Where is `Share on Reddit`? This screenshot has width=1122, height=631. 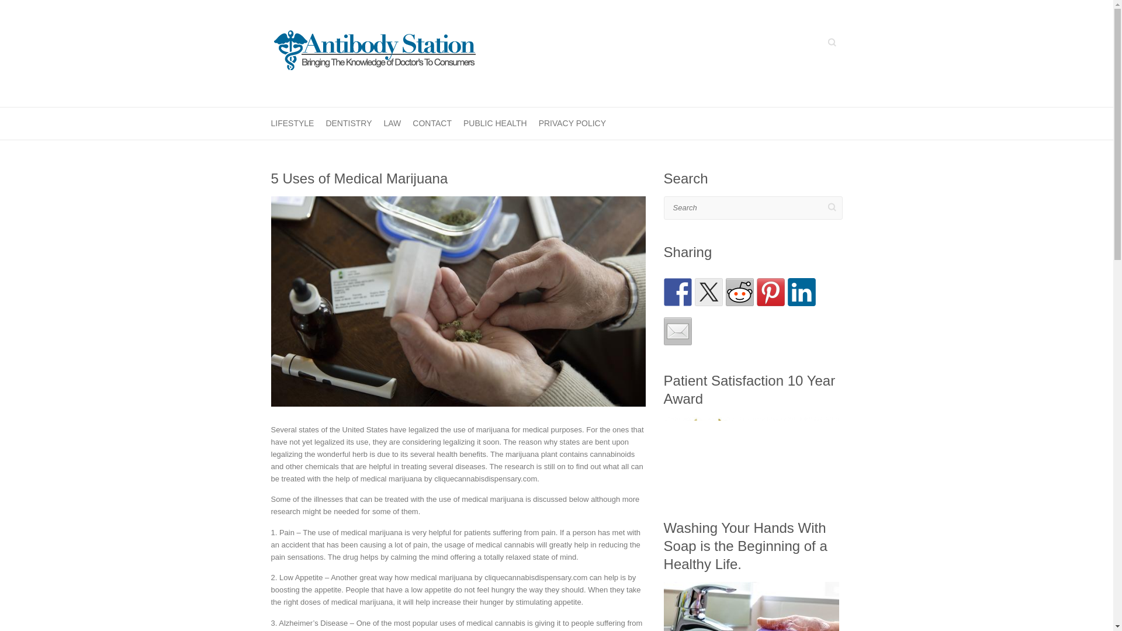
Share on Reddit is located at coordinates (740, 292).